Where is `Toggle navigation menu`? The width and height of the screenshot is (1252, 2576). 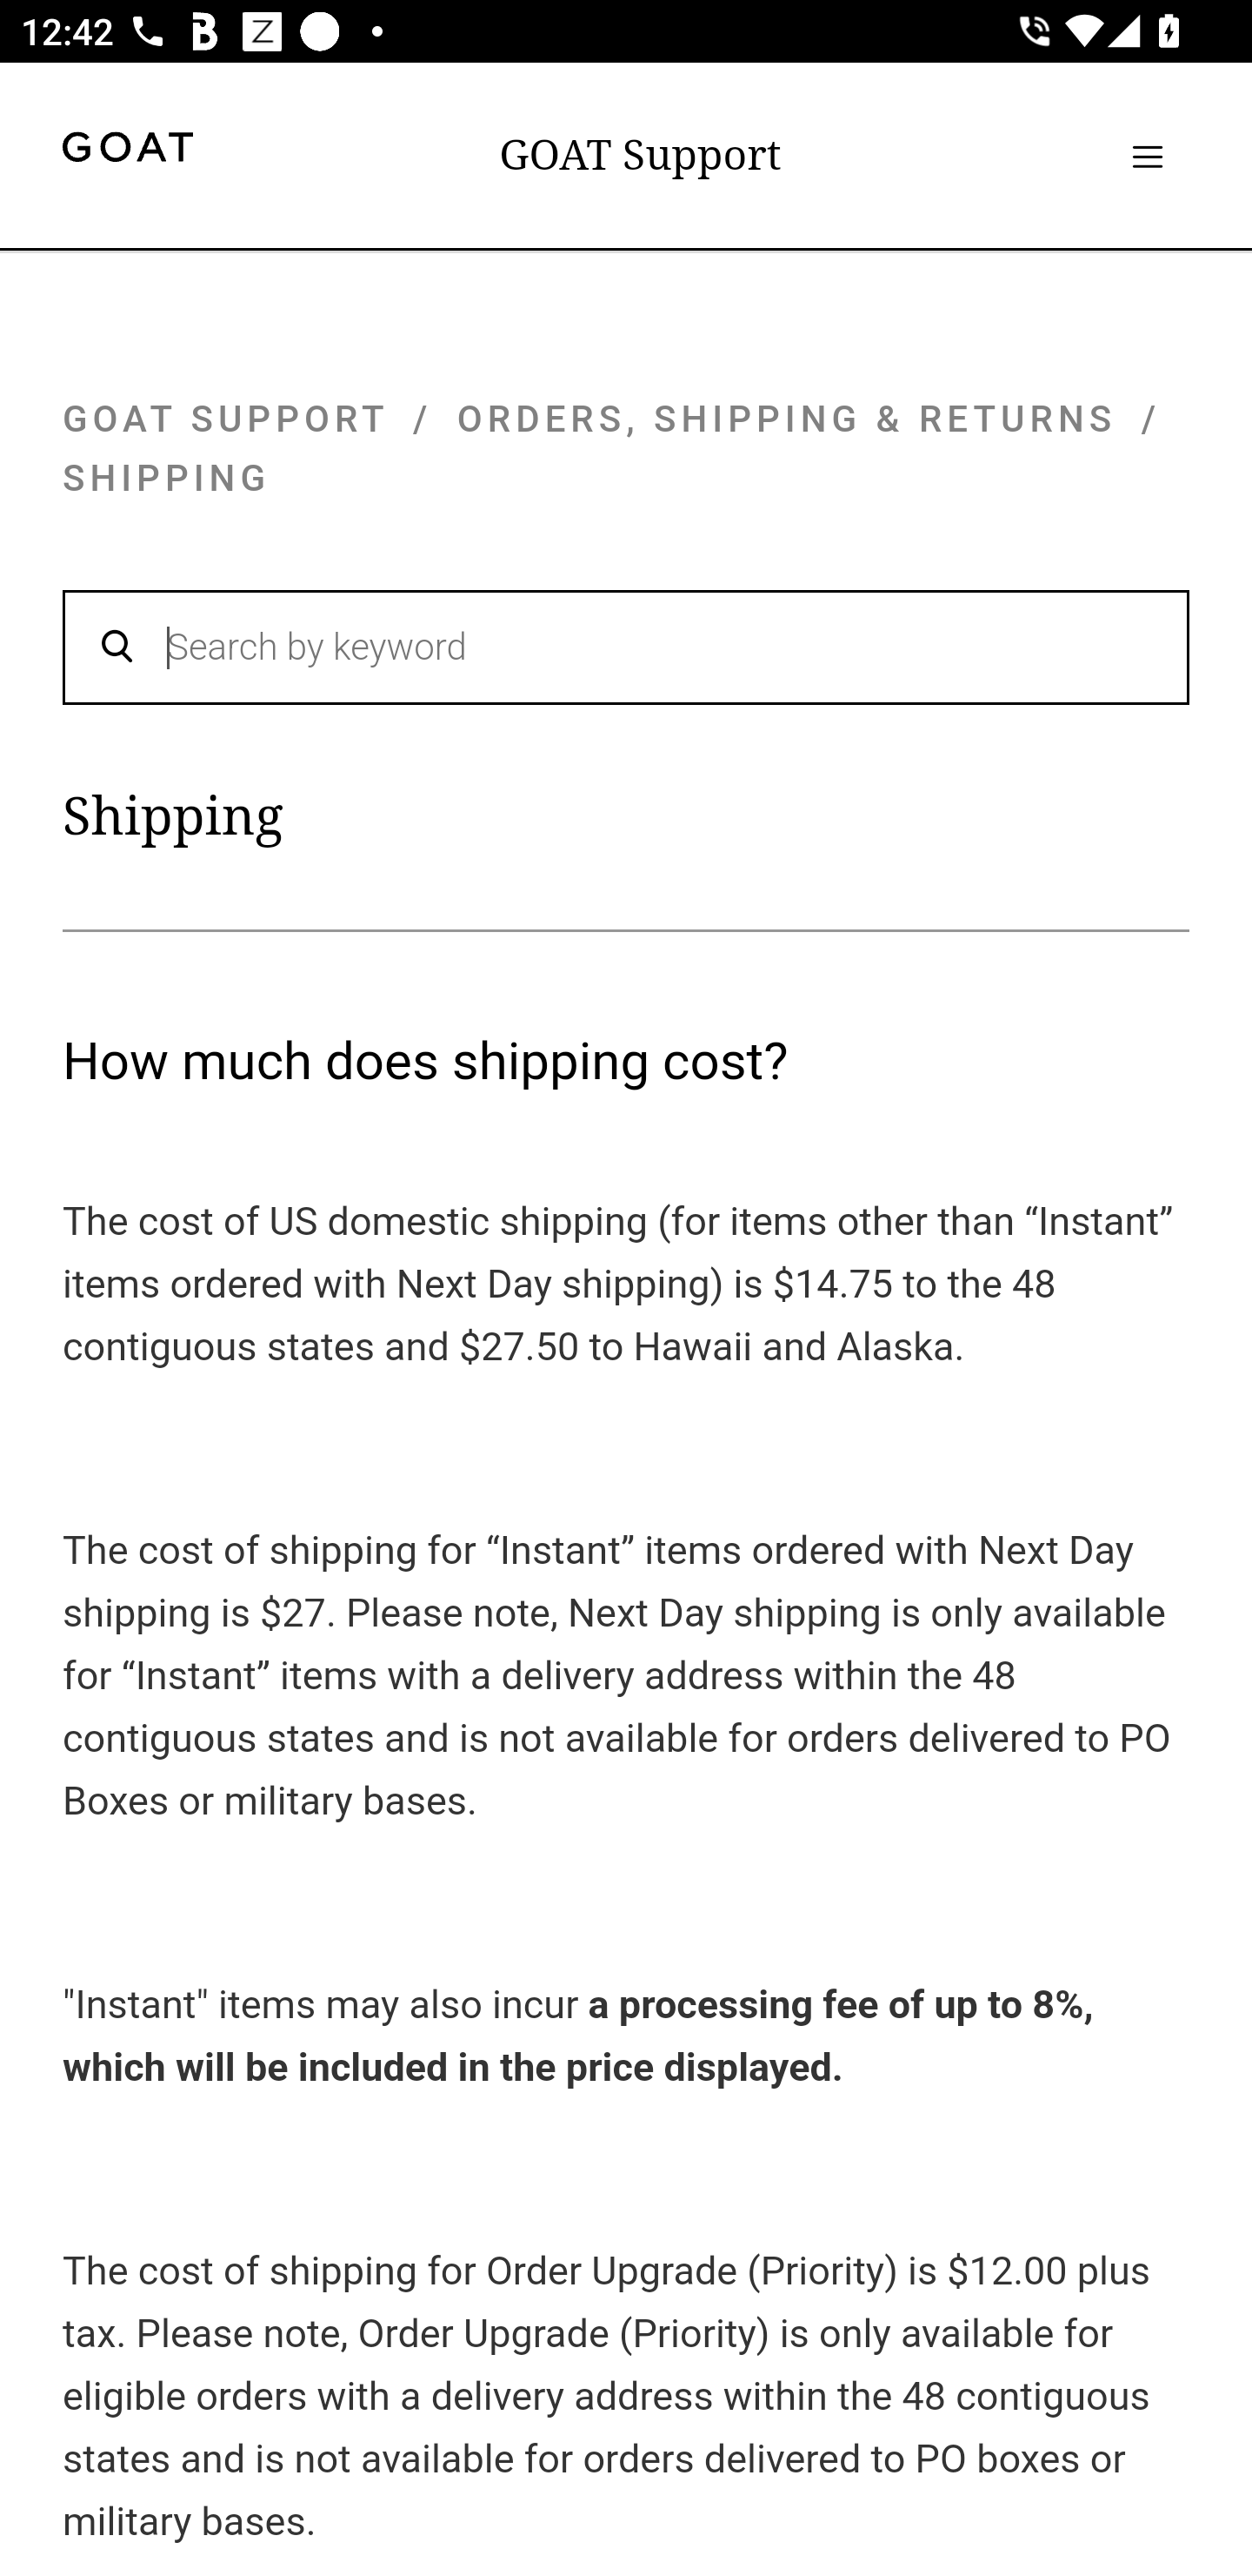
Toggle navigation menu is located at coordinates (1147, 156).